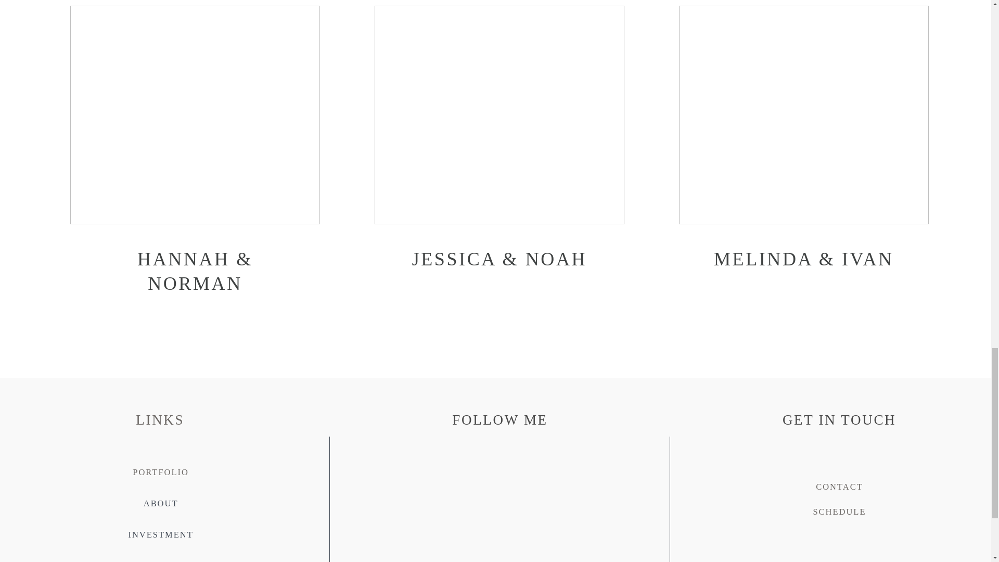 Image resolution: width=999 pixels, height=562 pixels. What do you see at coordinates (161, 503) in the screenshot?
I see `ABOUT` at bounding box center [161, 503].